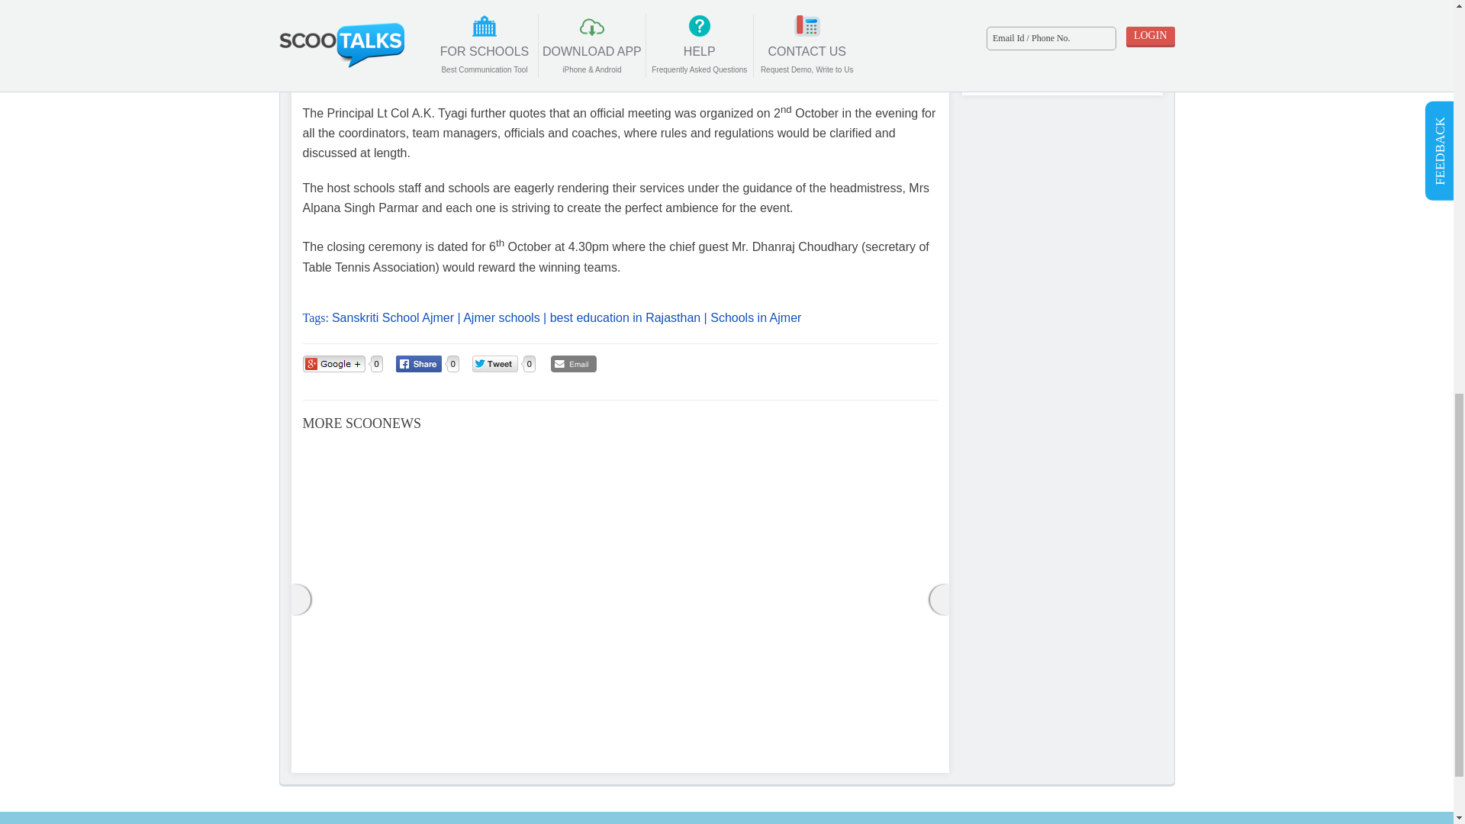 Image resolution: width=1465 pixels, height=824 pixels. Describe the element at coordinates (625, 317) in the screenshot. I see `best education in Rajasthan` at that location.